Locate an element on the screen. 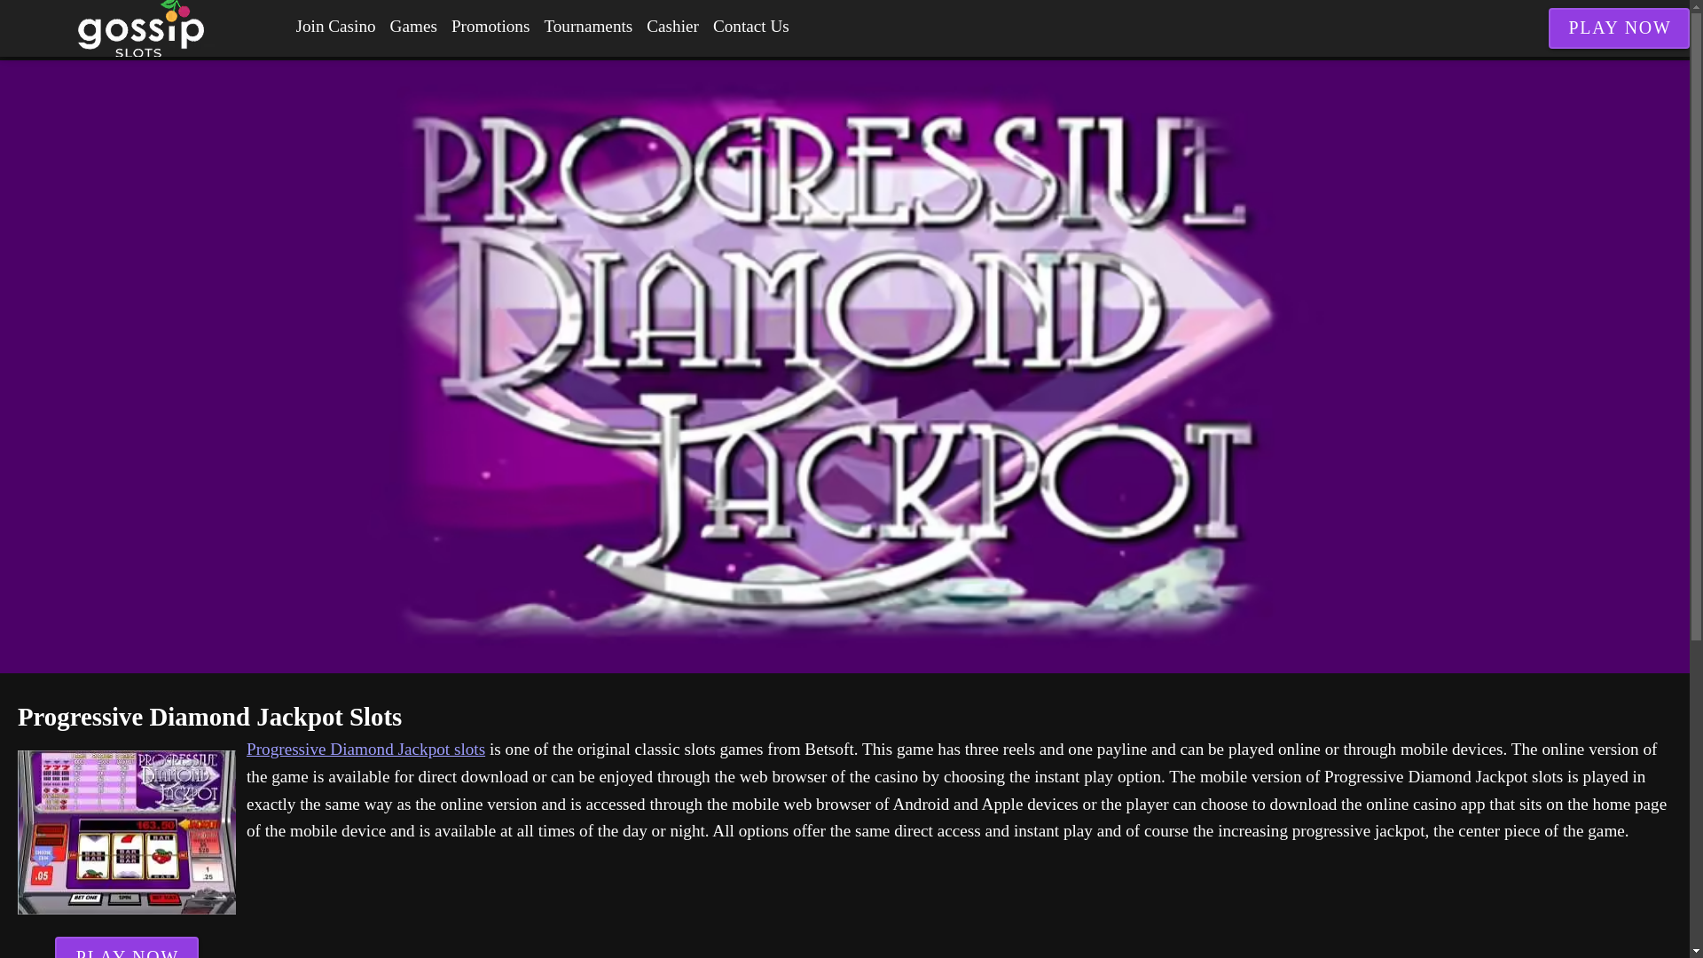 This screenshot has width=1703, height=958. Contact Us is located at coordinates (751, 27).